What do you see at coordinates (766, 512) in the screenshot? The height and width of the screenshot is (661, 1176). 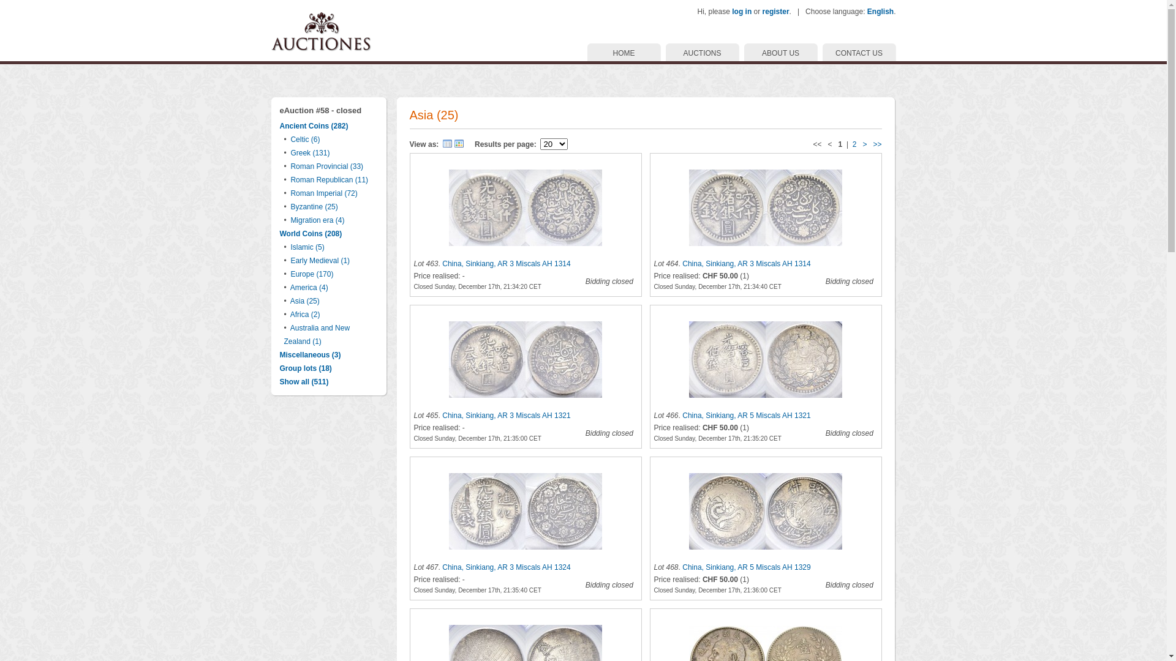 I see `China, Sinkiang, AR 5 Miscals AH 1329` at bounding box center [766, 512].